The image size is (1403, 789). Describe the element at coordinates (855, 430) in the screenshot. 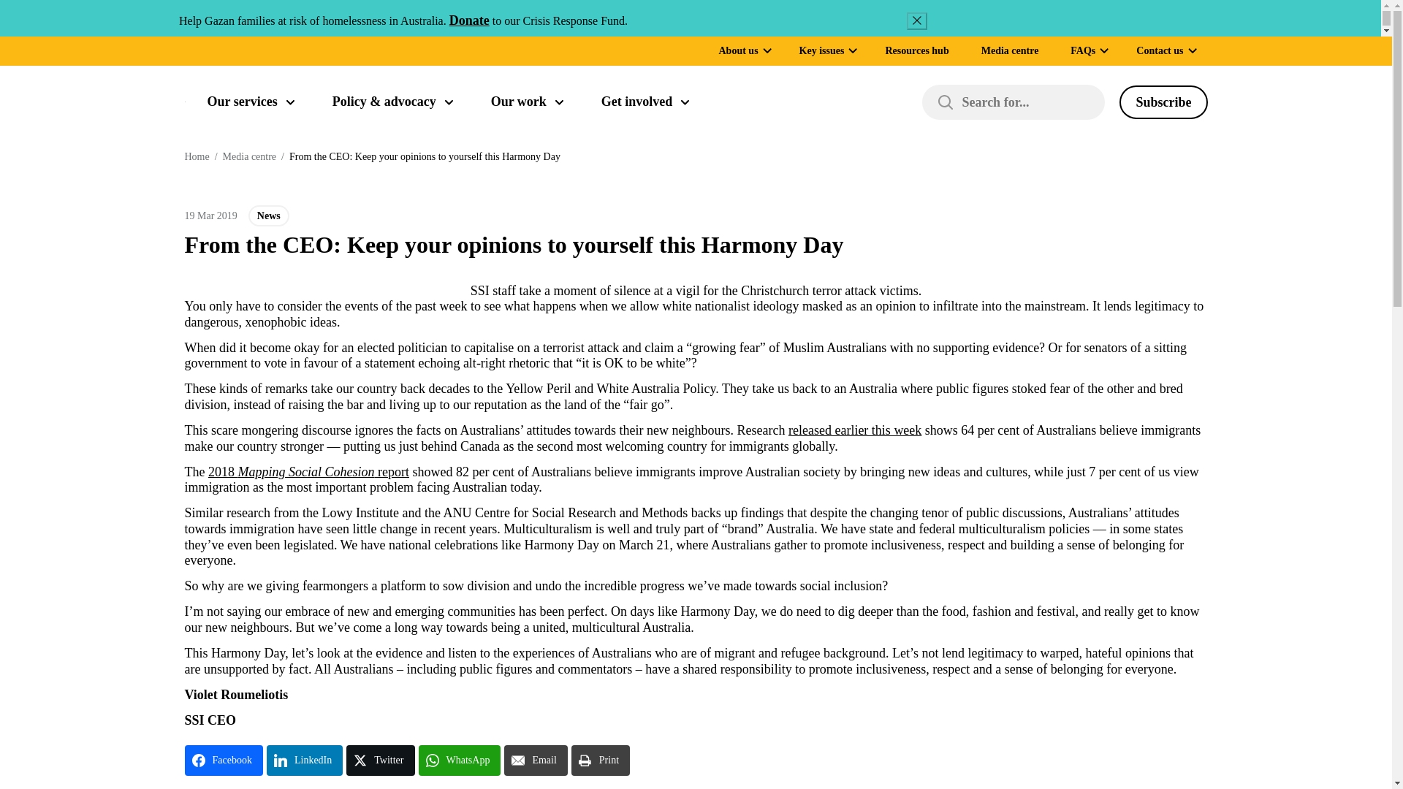

I see `Pew Global research` at that location.